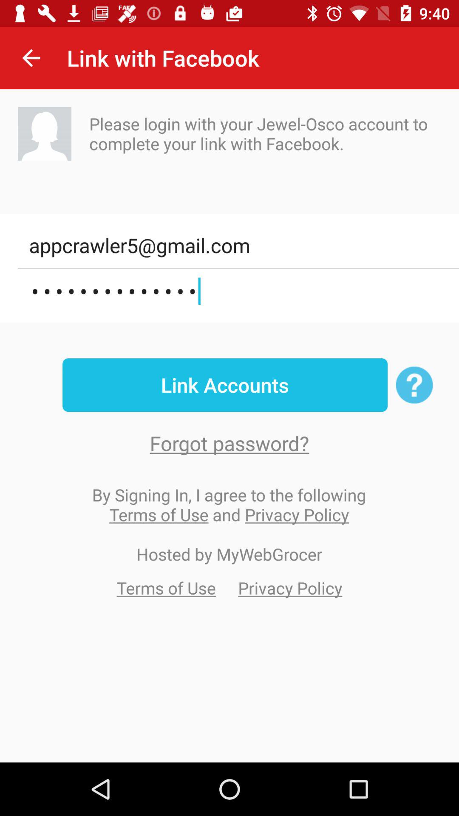 This screenshot has width=459, height=816. Describe the element at coordinates (229, 504) in the screenshot. I see `scroll until the by signing in item` at that location.